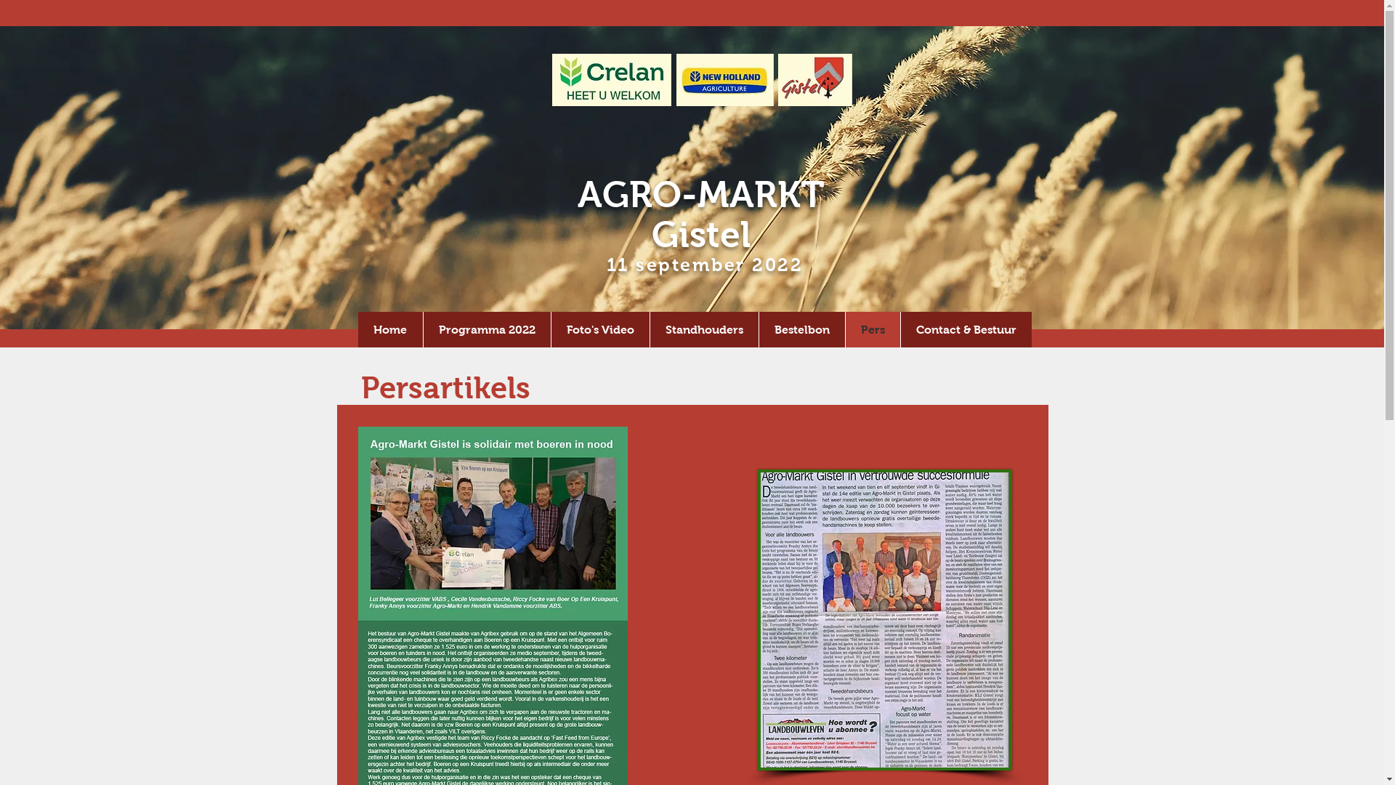 The height and width of the screenshot is (785, 1395). Describe the element at coordinates (600, 330) in the screenshot. I see `Foto's Video` at that location.